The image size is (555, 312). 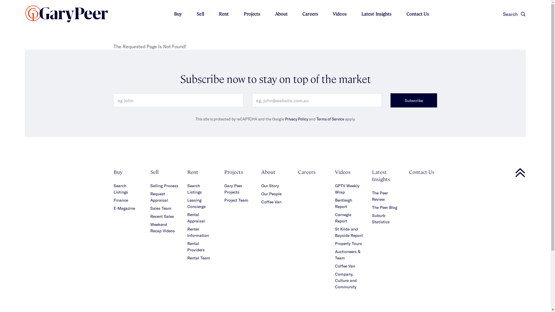 I want to click on GPTV Weekly Wrap, so click(x=347, y=189).